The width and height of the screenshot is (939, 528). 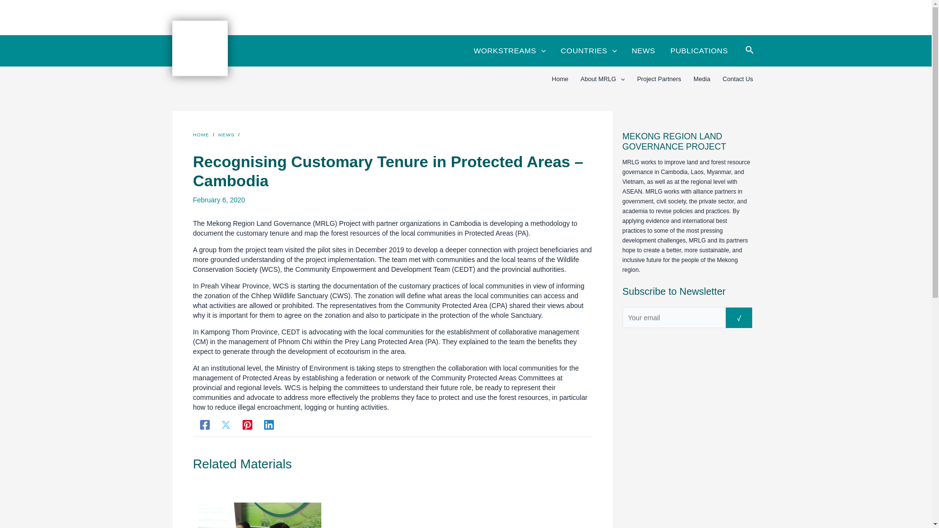 What do you see at coordinates (659, 79) in the screenshot?
I see `Project Partners` at bounding box center [659, 79].